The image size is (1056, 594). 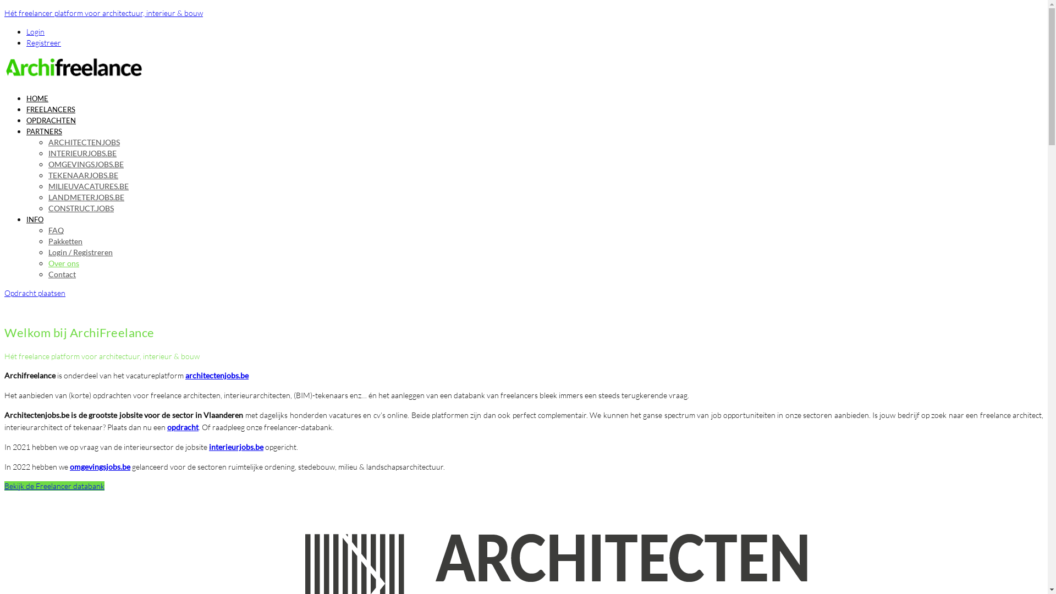 What do you see at coordinates (237, 447) in the screenshot?
I see `interieurjobs.be` at bounding box center [237, 447].